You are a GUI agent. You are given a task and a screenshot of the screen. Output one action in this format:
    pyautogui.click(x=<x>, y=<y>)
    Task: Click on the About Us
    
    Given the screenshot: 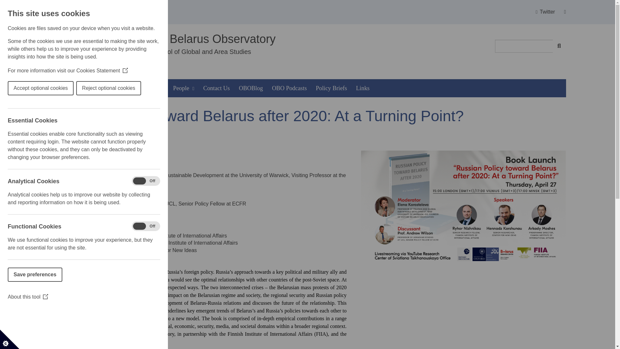 What is the action you would take?
    pyautogui.click(x=88, y=88)
    